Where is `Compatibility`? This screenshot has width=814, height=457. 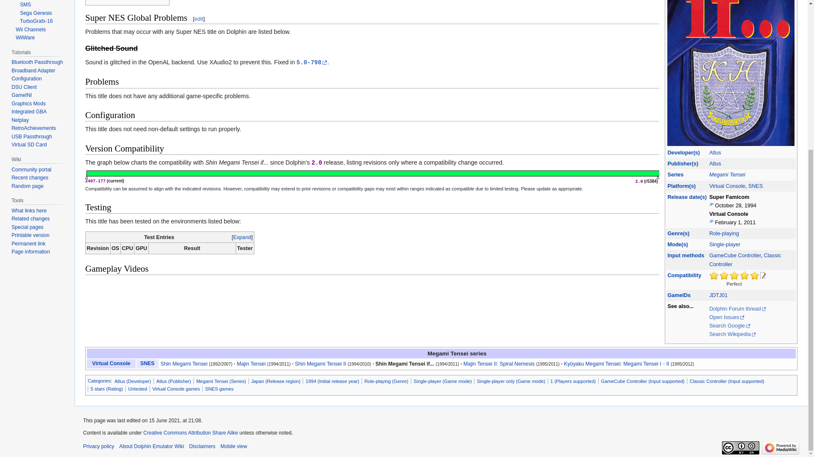 Compatibility is located at coordinates (684, 275).